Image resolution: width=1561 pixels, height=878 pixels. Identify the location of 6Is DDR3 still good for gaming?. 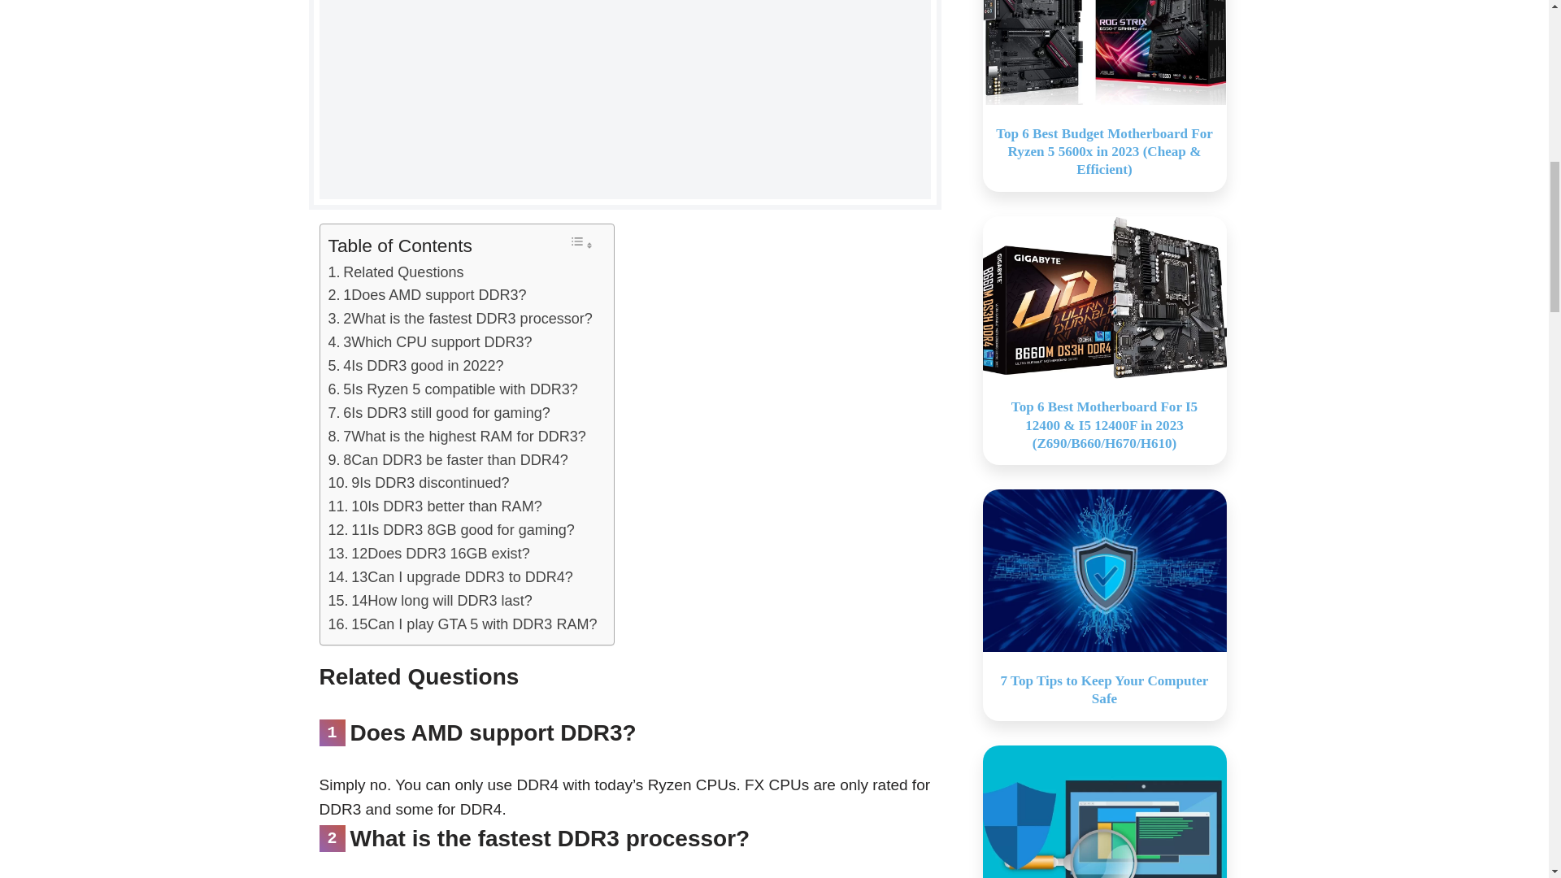
(439, 413).